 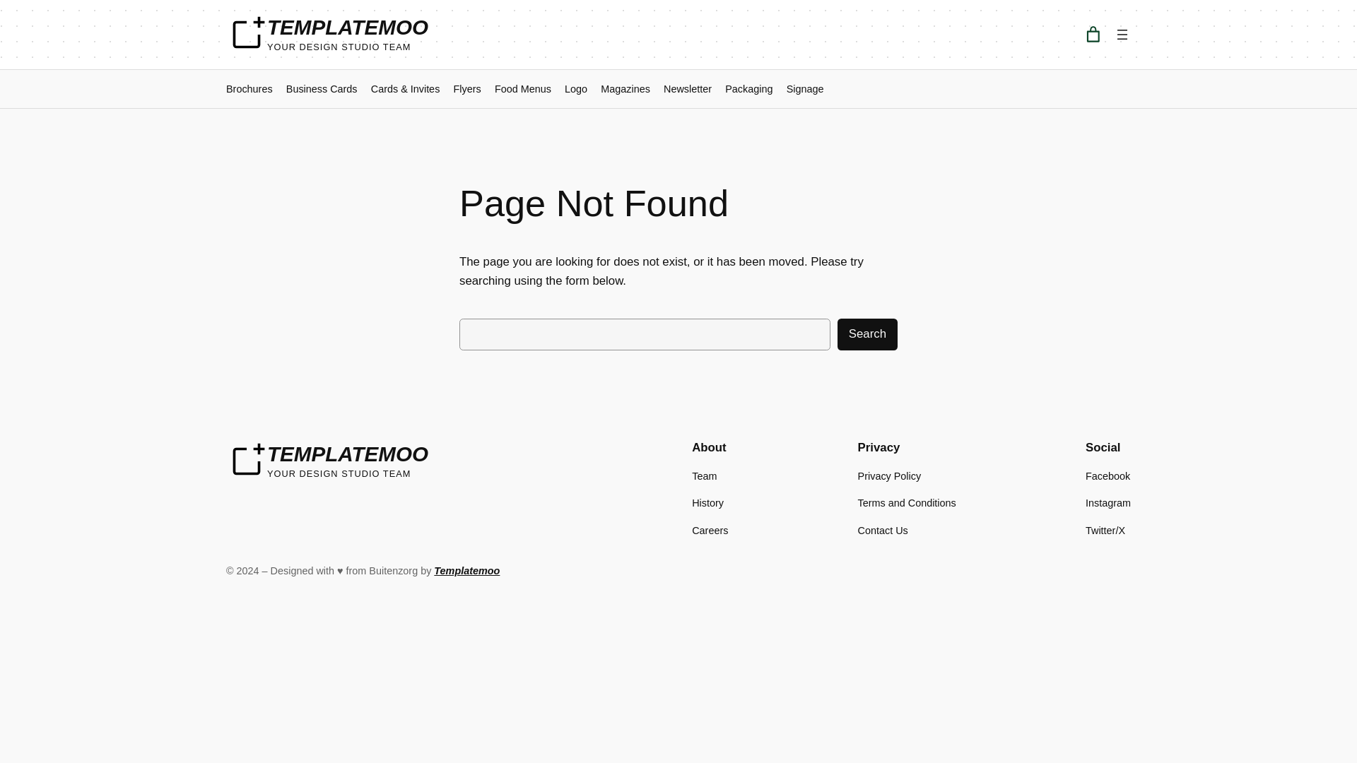 I want to click on Team, so click(x=704, y=476).